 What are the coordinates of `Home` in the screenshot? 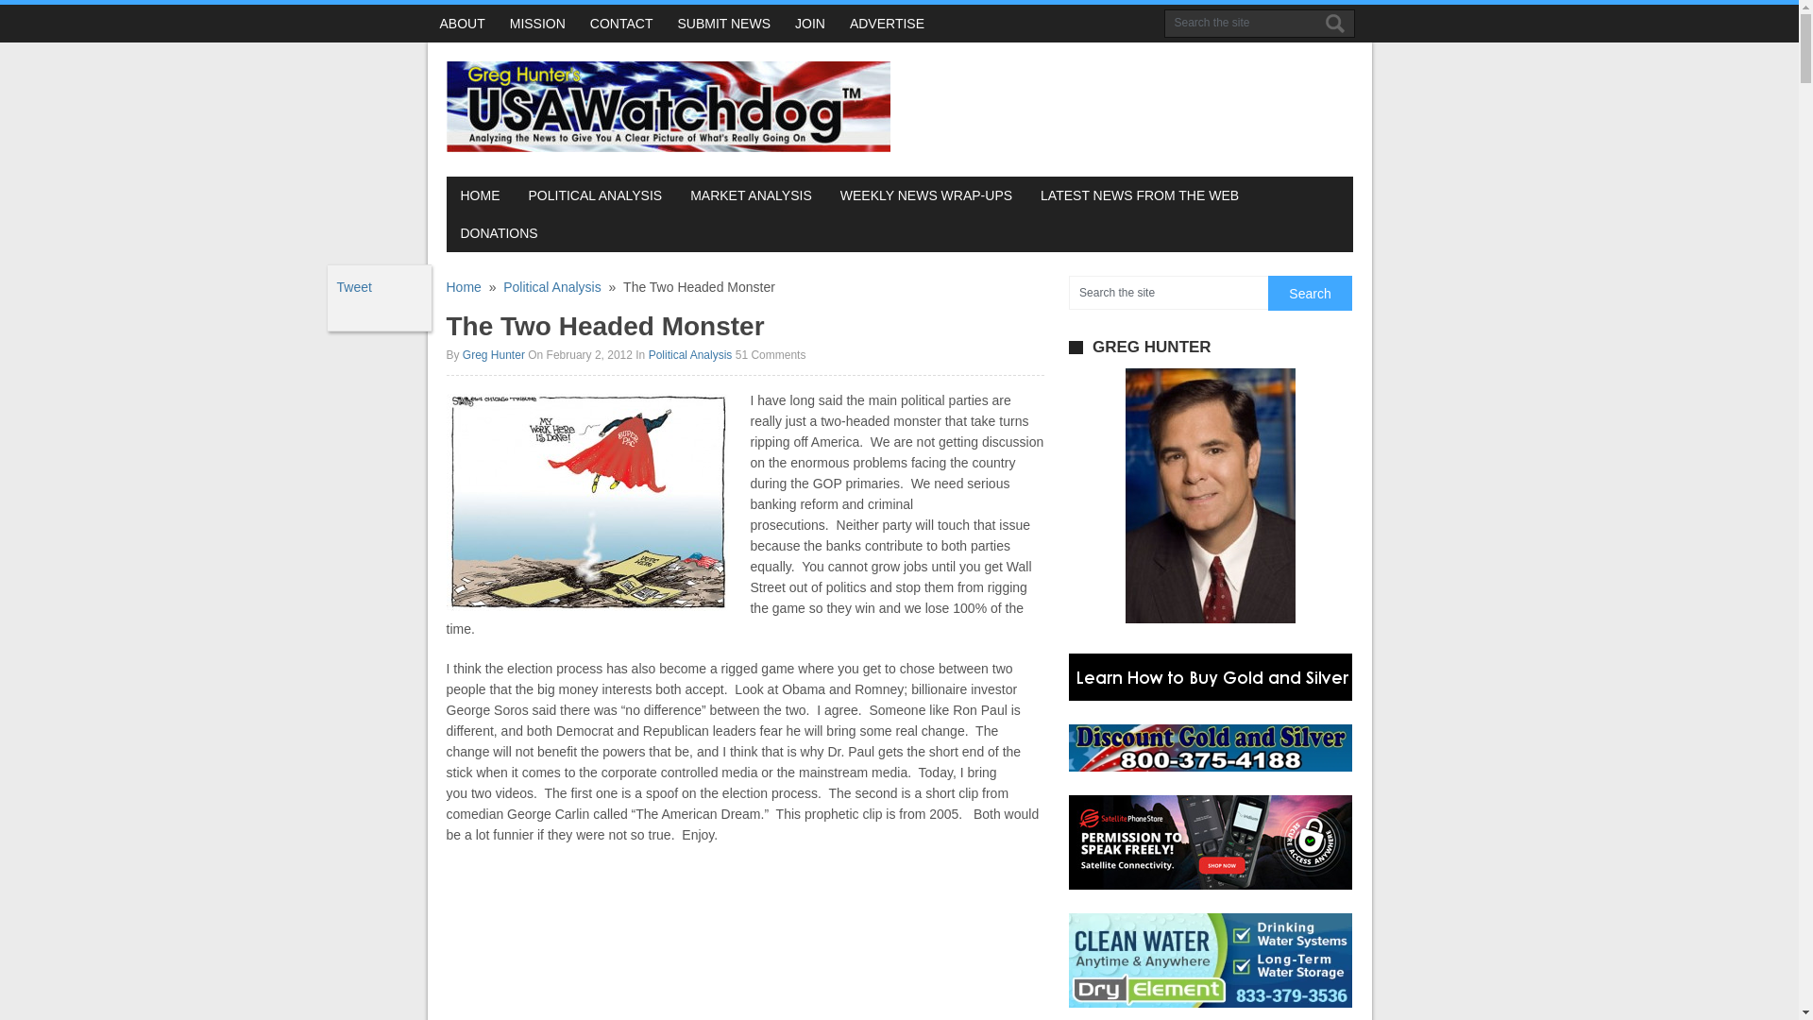 It's located at (463, 287).